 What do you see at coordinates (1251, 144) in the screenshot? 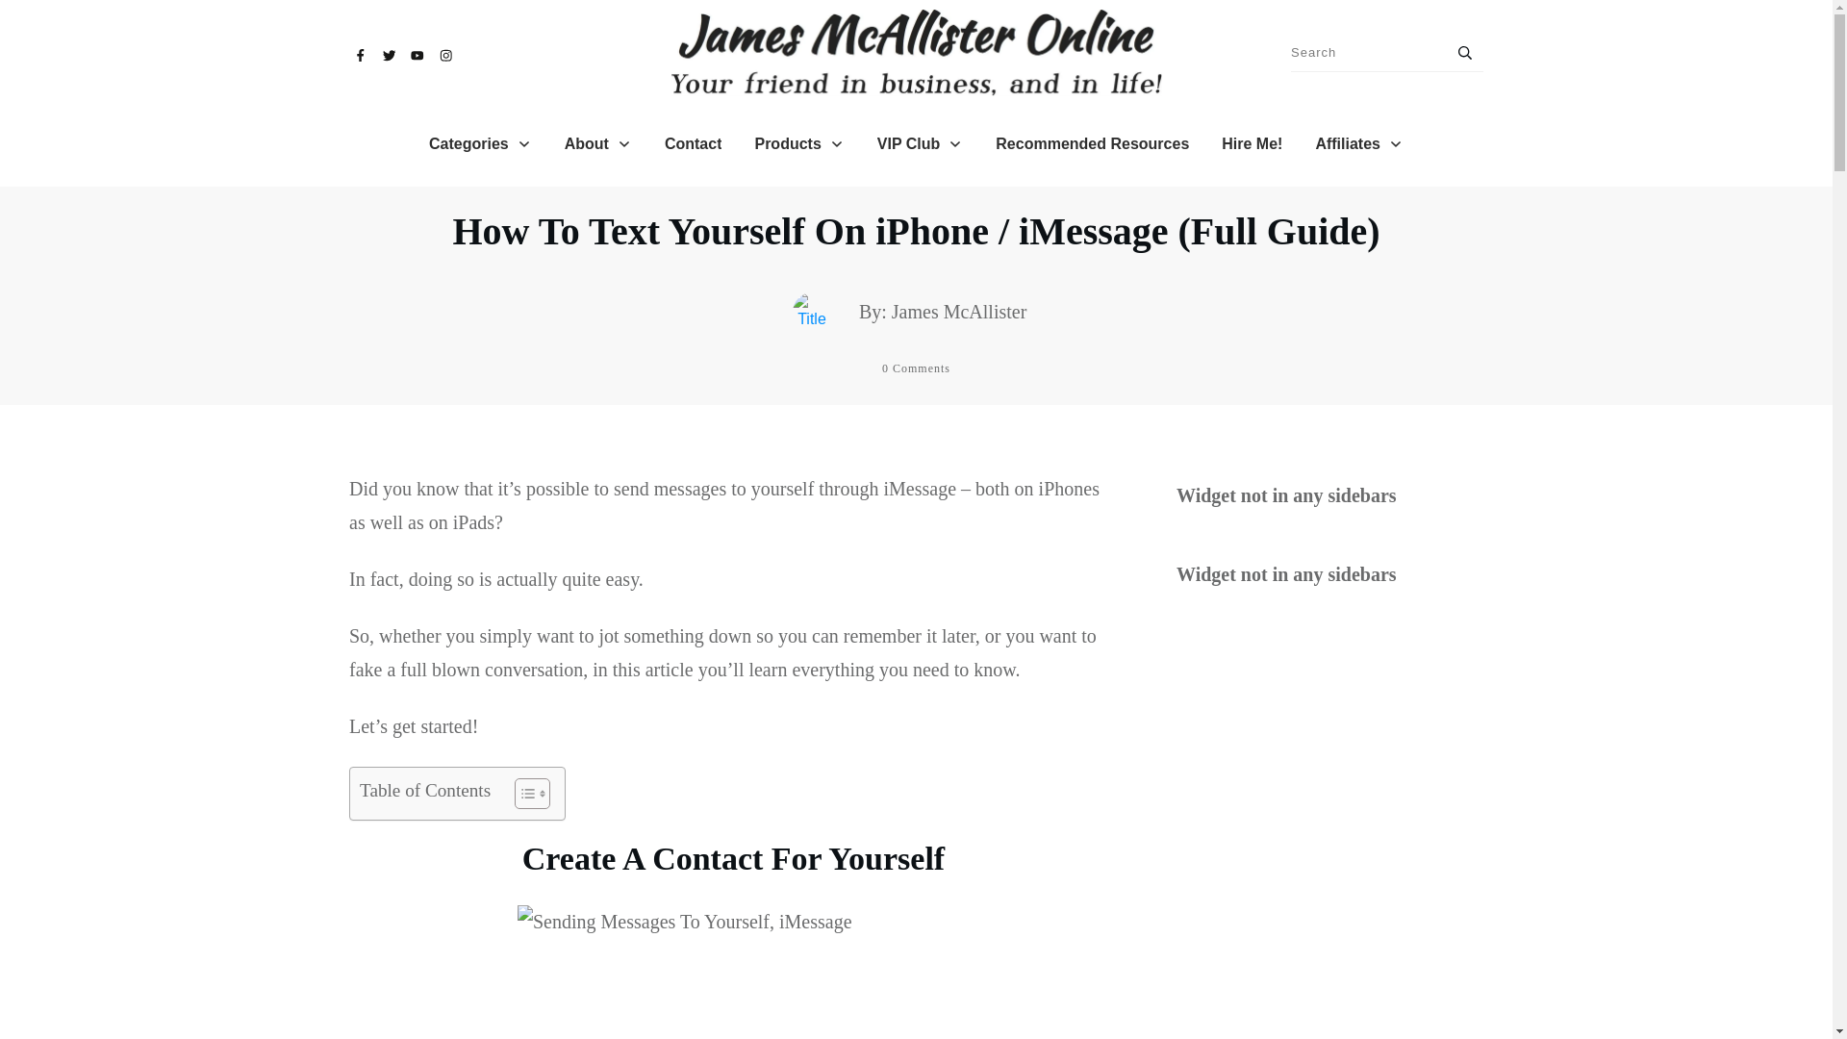
I see `Hire Me!` at bounding box center [1251, 144].